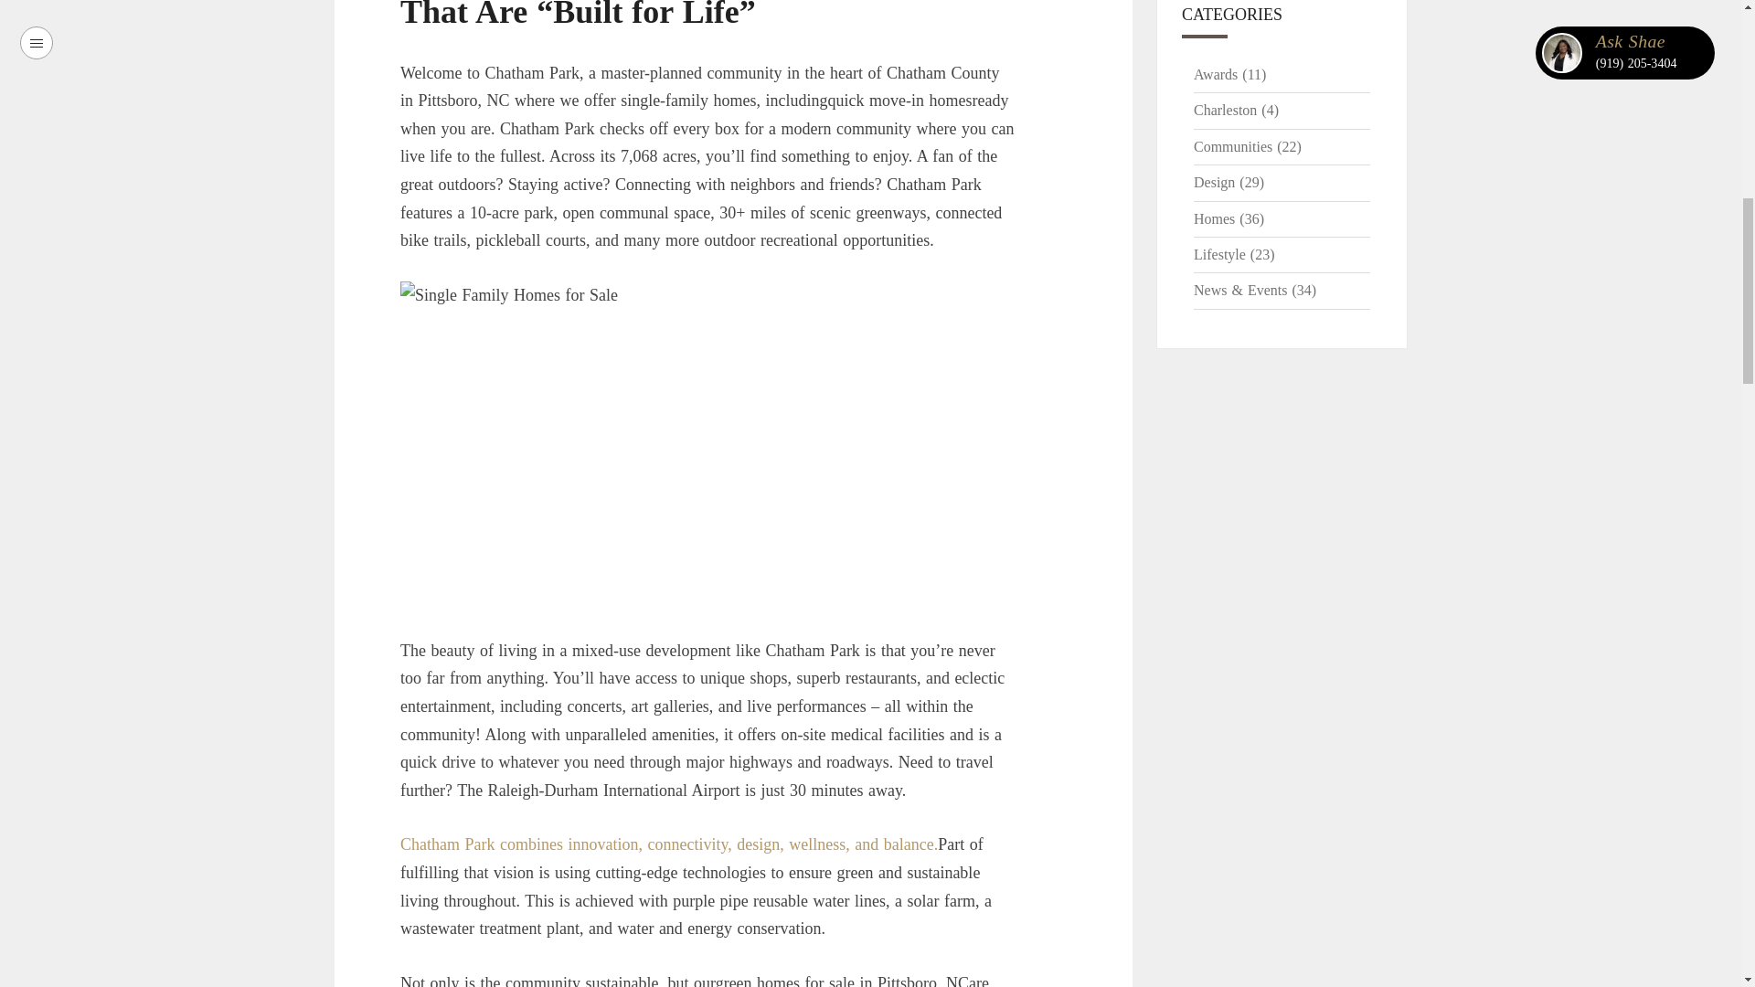 This screenshot has height=987, width=1755. I want to click on Lifestyle, so click(1234, 254).